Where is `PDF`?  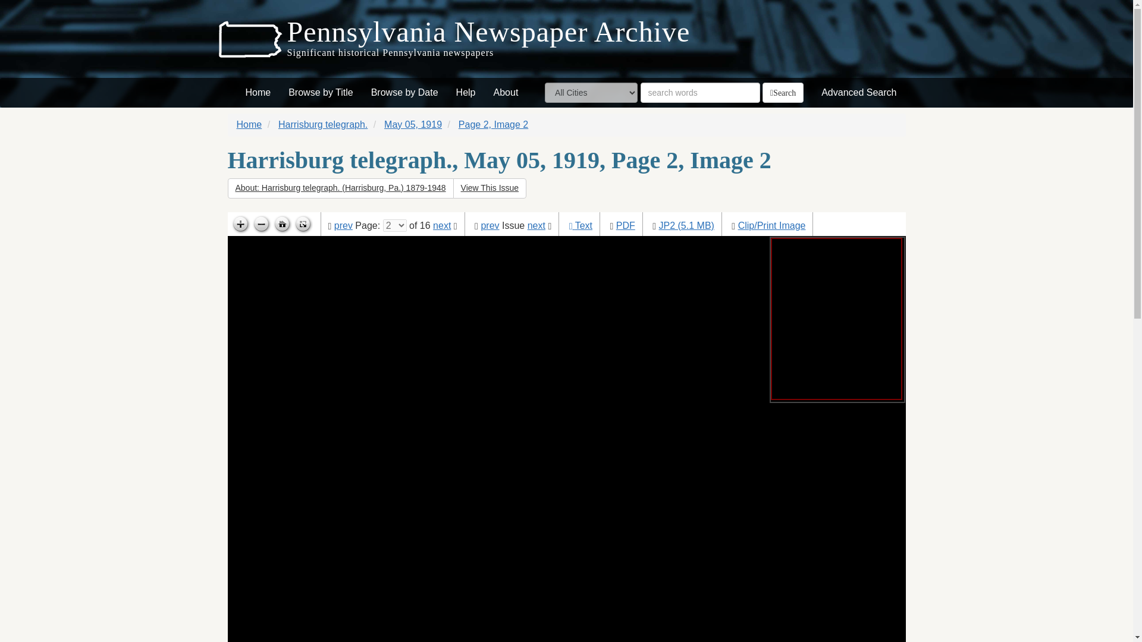
PDF is located at coordinates (626, 225).